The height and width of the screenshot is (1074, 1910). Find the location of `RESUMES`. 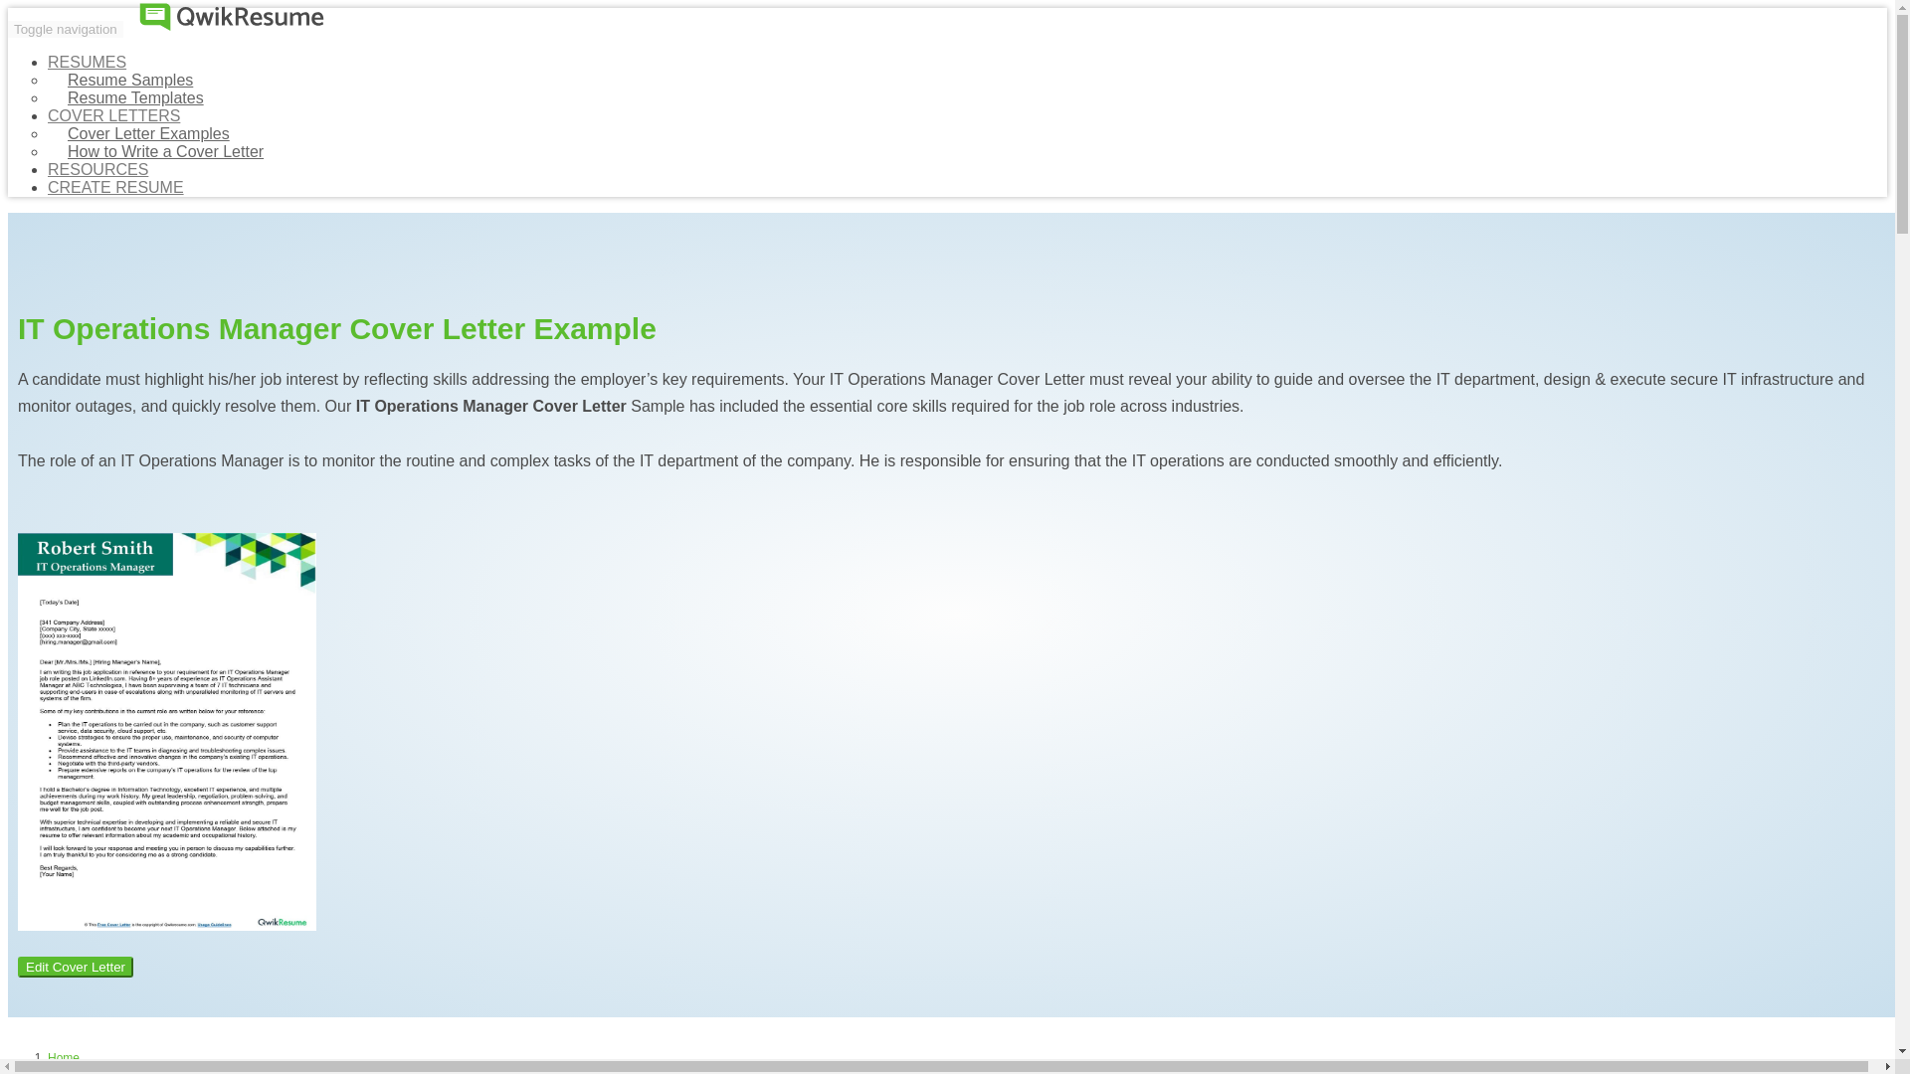

RESUMES is located at coordinates (87, 62).